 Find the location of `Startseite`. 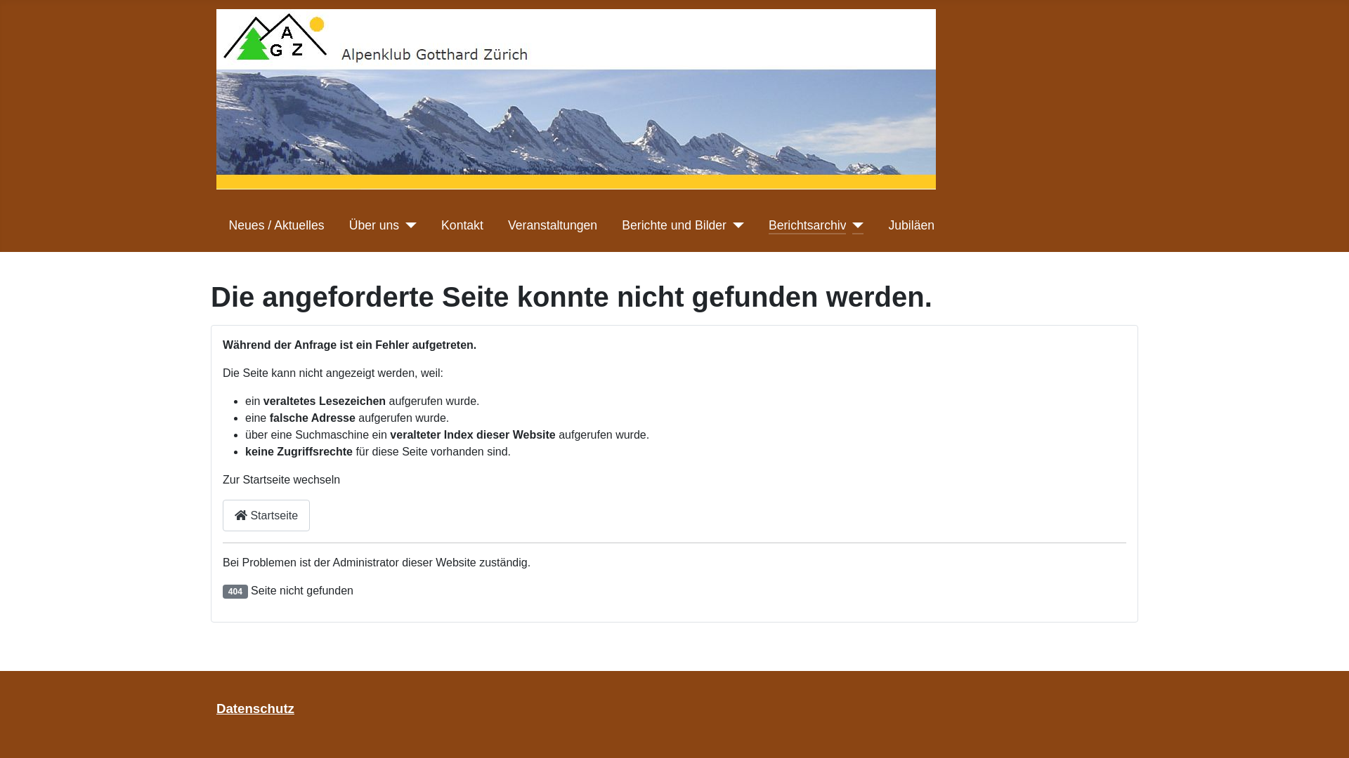

Startseite is located at coordinates (266, 515).